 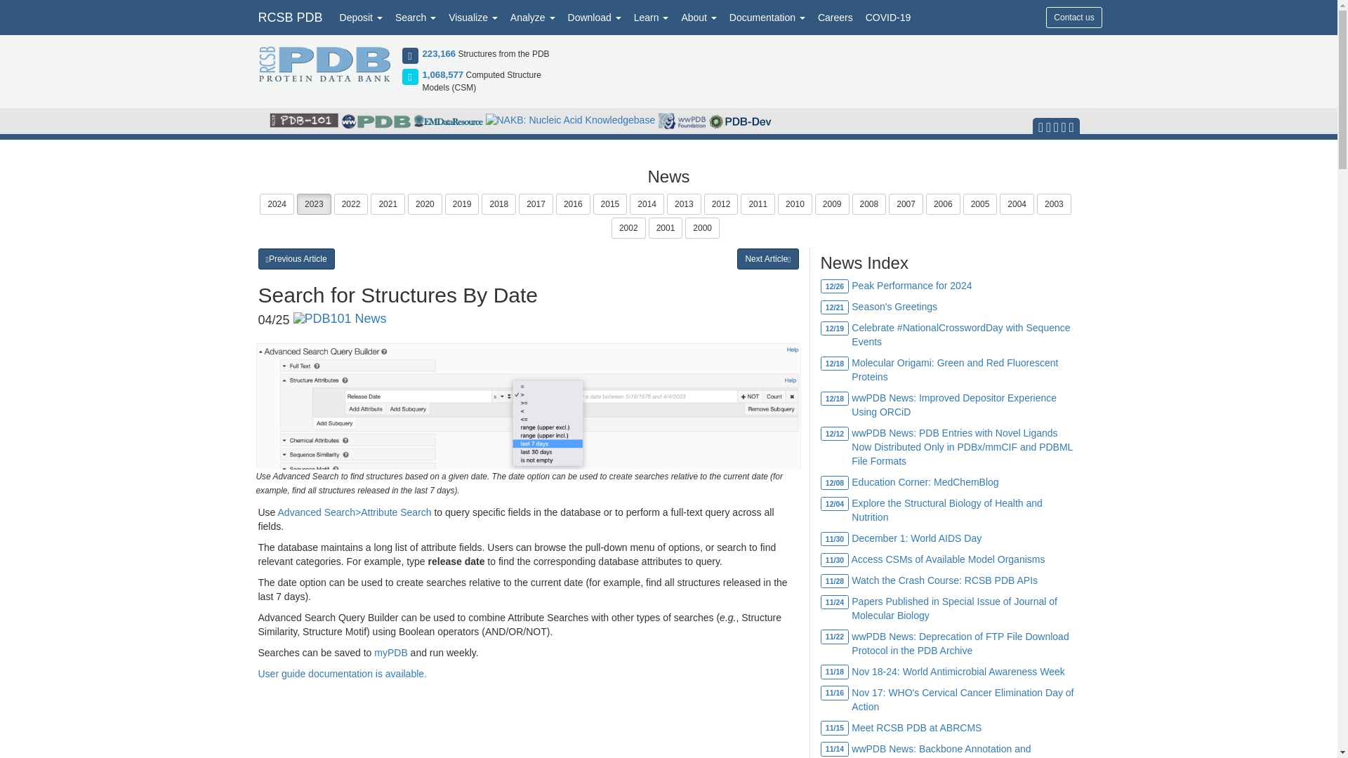 What do you see at coordinates (473, 17) in the screenshot?
I see `Visualize ` at bounding box center [473, 17].